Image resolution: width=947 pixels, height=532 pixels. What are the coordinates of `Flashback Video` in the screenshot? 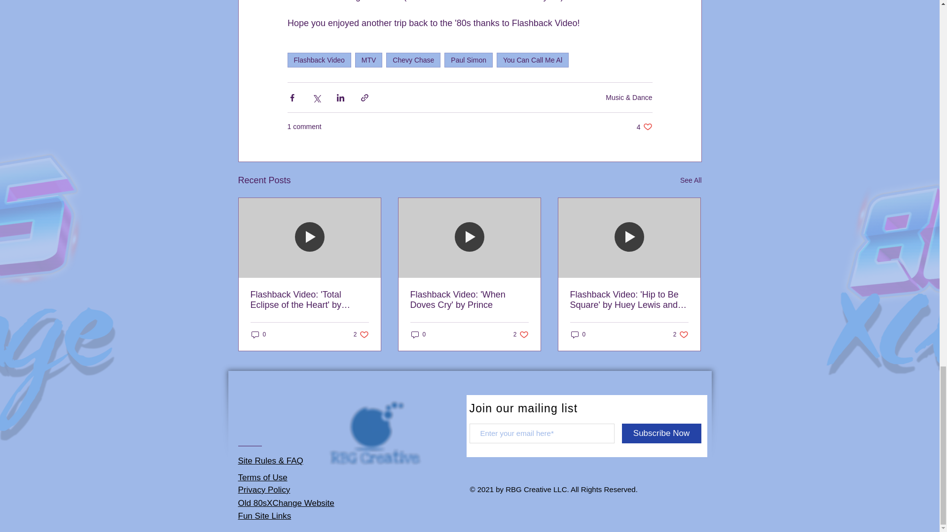 It's located at (533, 60).